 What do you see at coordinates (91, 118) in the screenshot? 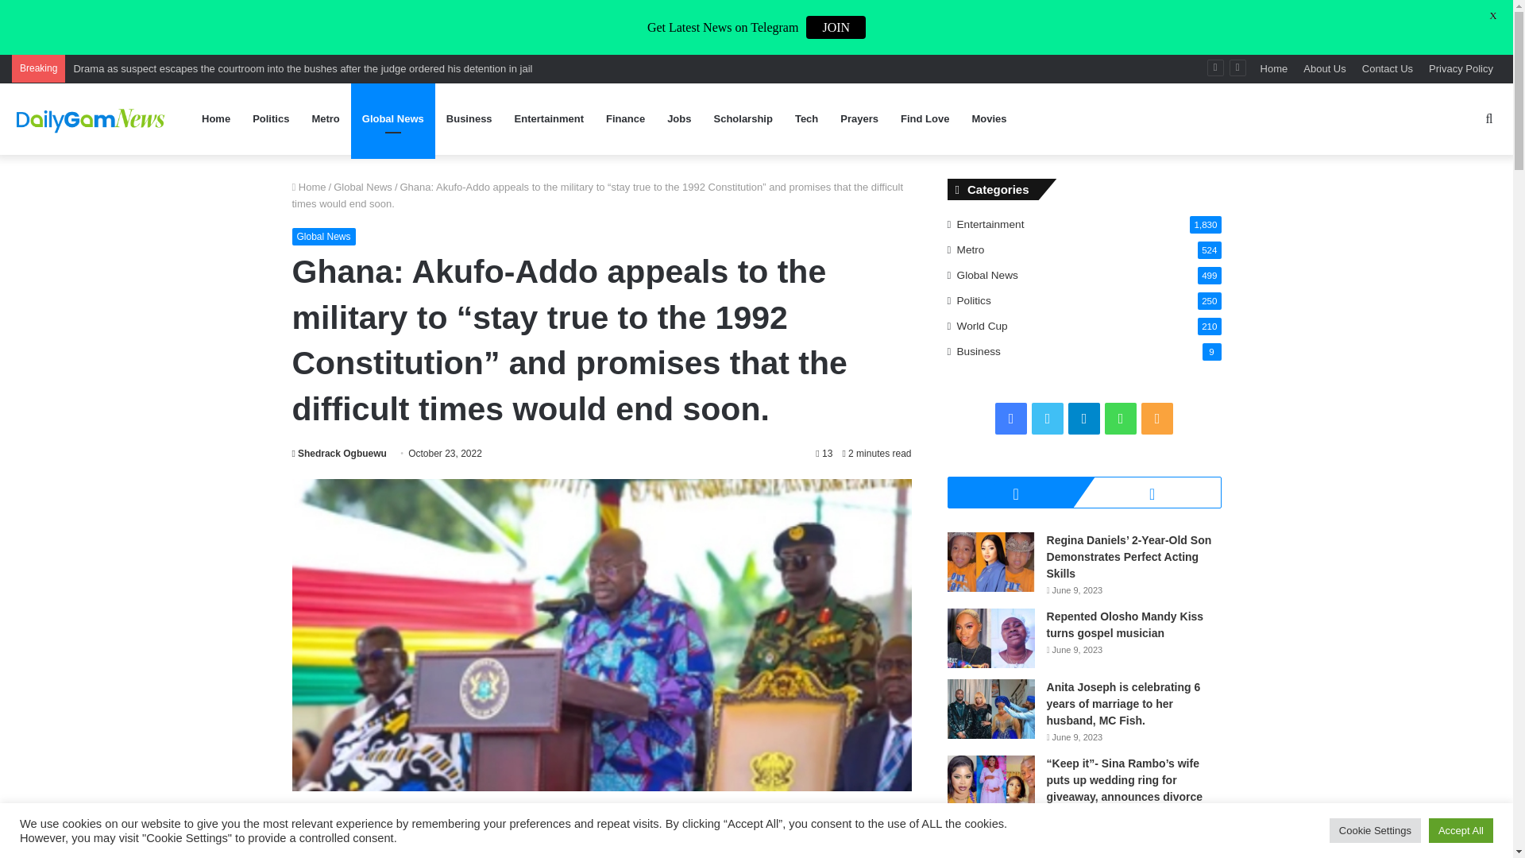
I see `DailyGam News` at bounding box center [91, 118].